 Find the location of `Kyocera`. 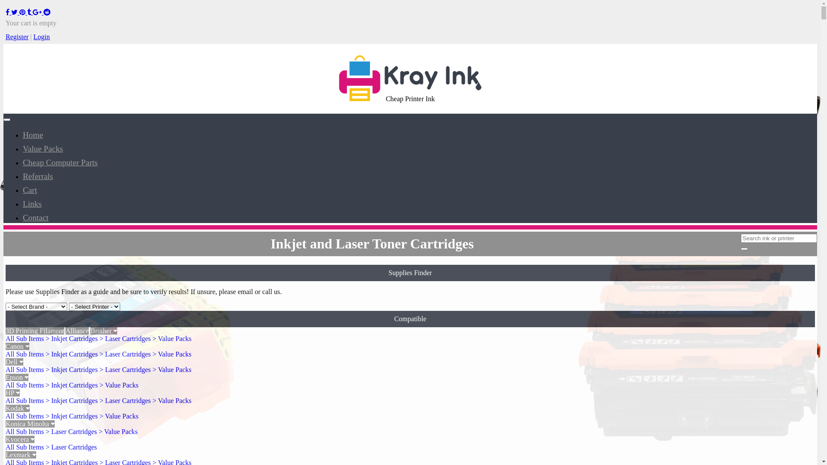

Kyocera is located at coordinates (20, 439).